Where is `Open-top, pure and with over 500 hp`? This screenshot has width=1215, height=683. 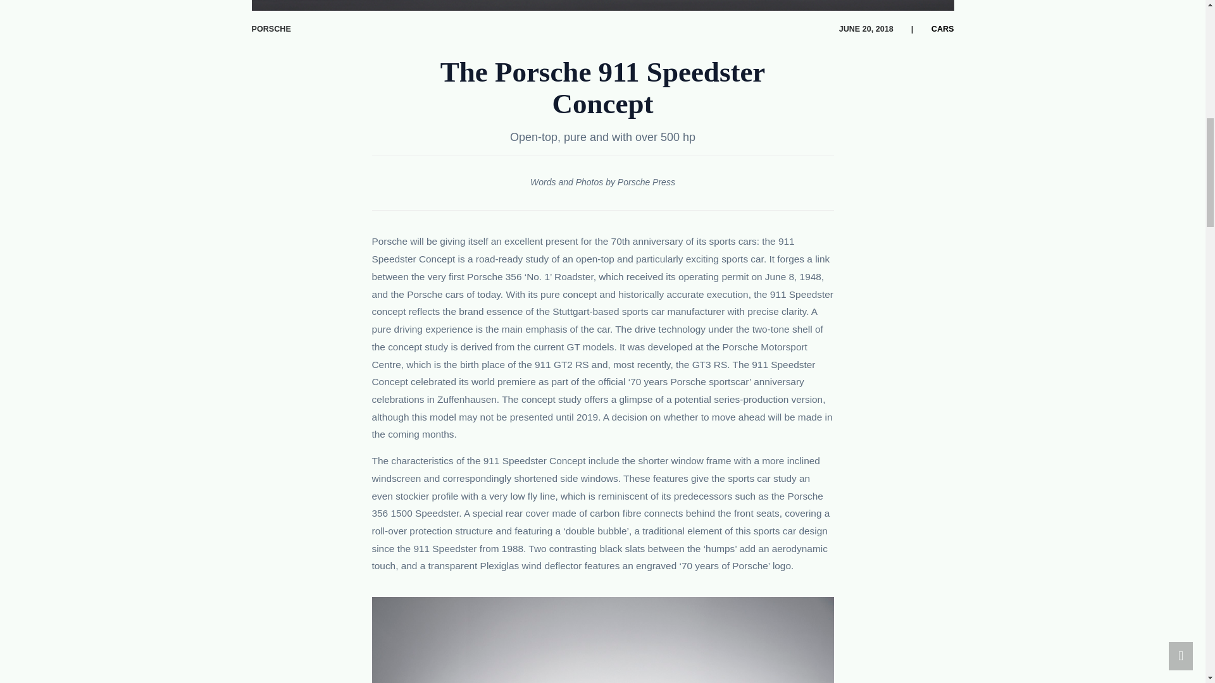 Open-top, pure and with over 500 hp is located at coordinates (602, 137).